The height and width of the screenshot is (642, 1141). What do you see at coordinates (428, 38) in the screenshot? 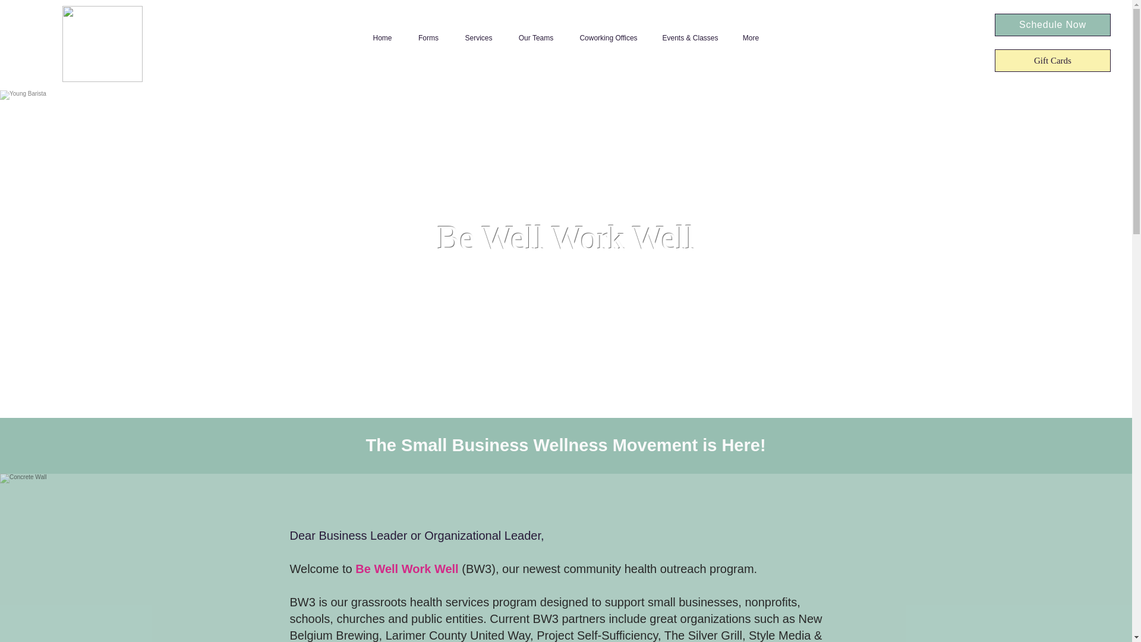
I see `Forms` at bounding box center [428, 38].